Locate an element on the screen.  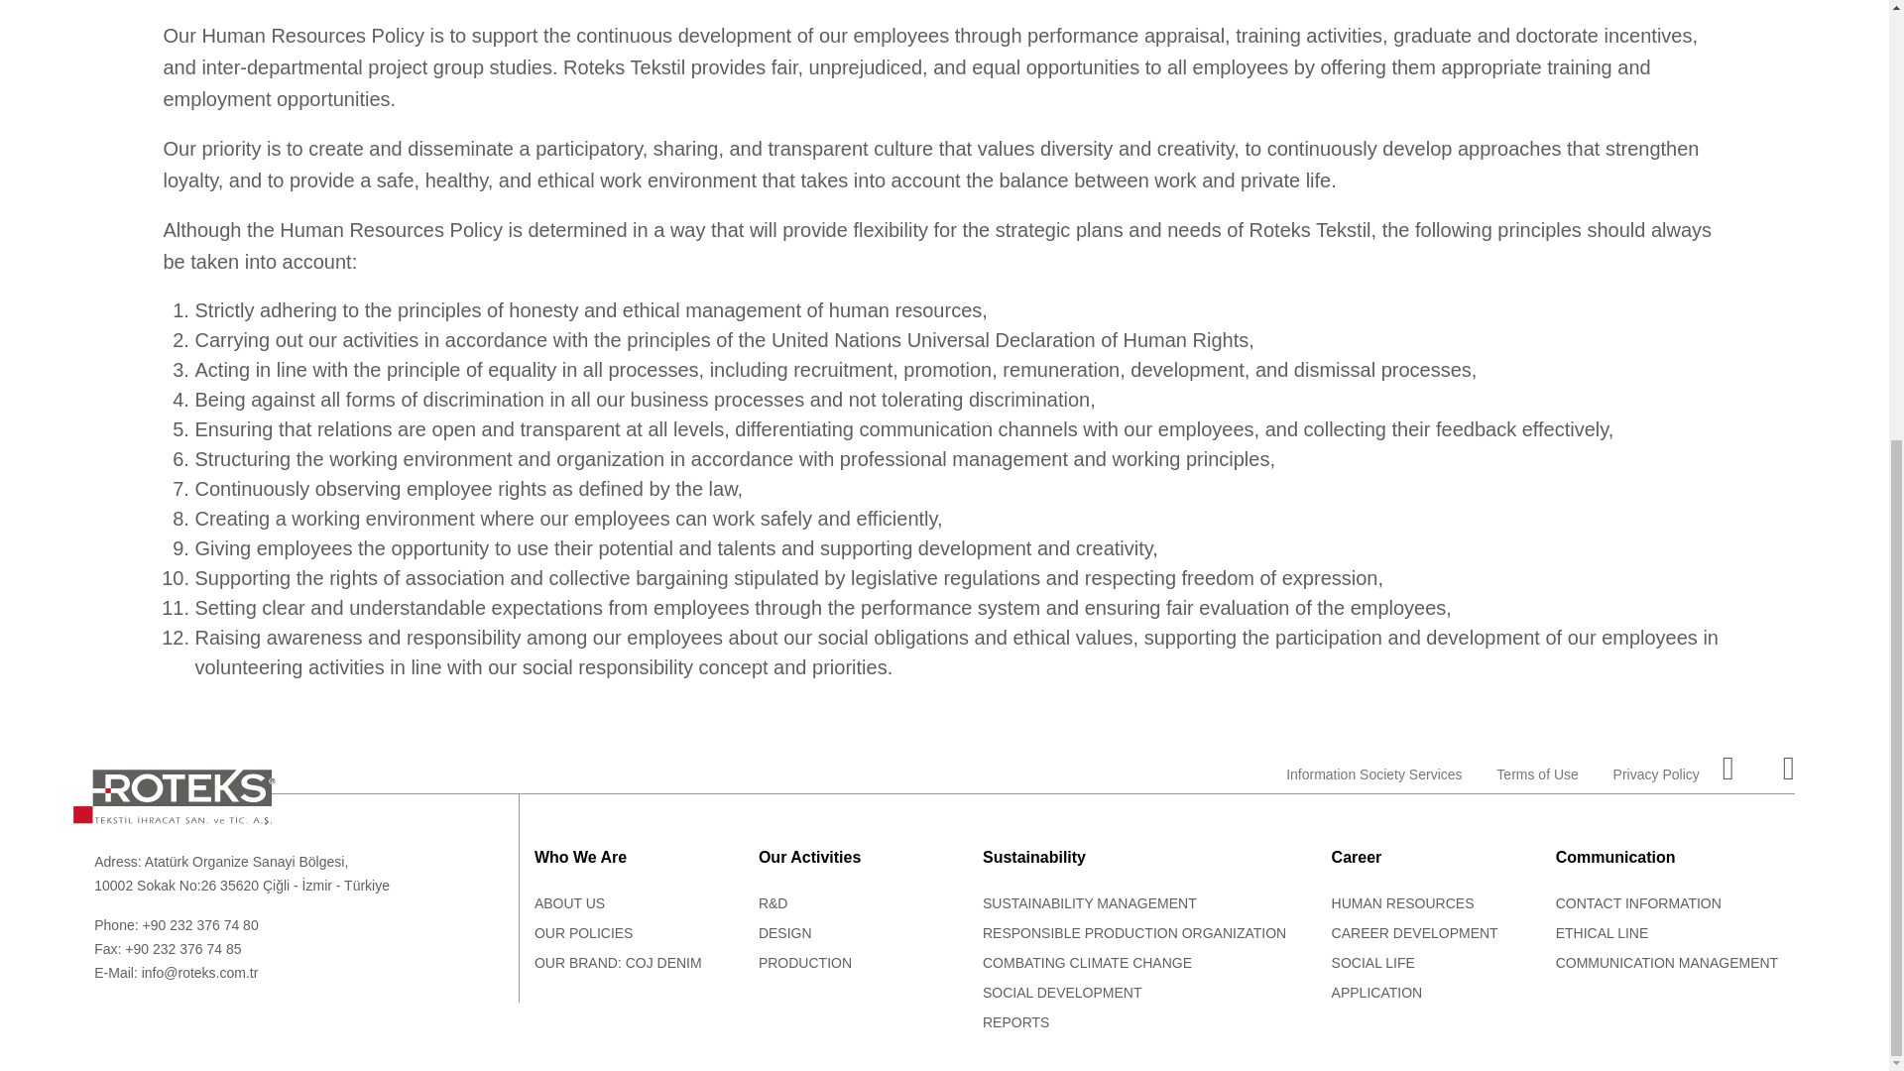
COMMUNICATION MANAGEMENT is located at coordinates (1666, 962).